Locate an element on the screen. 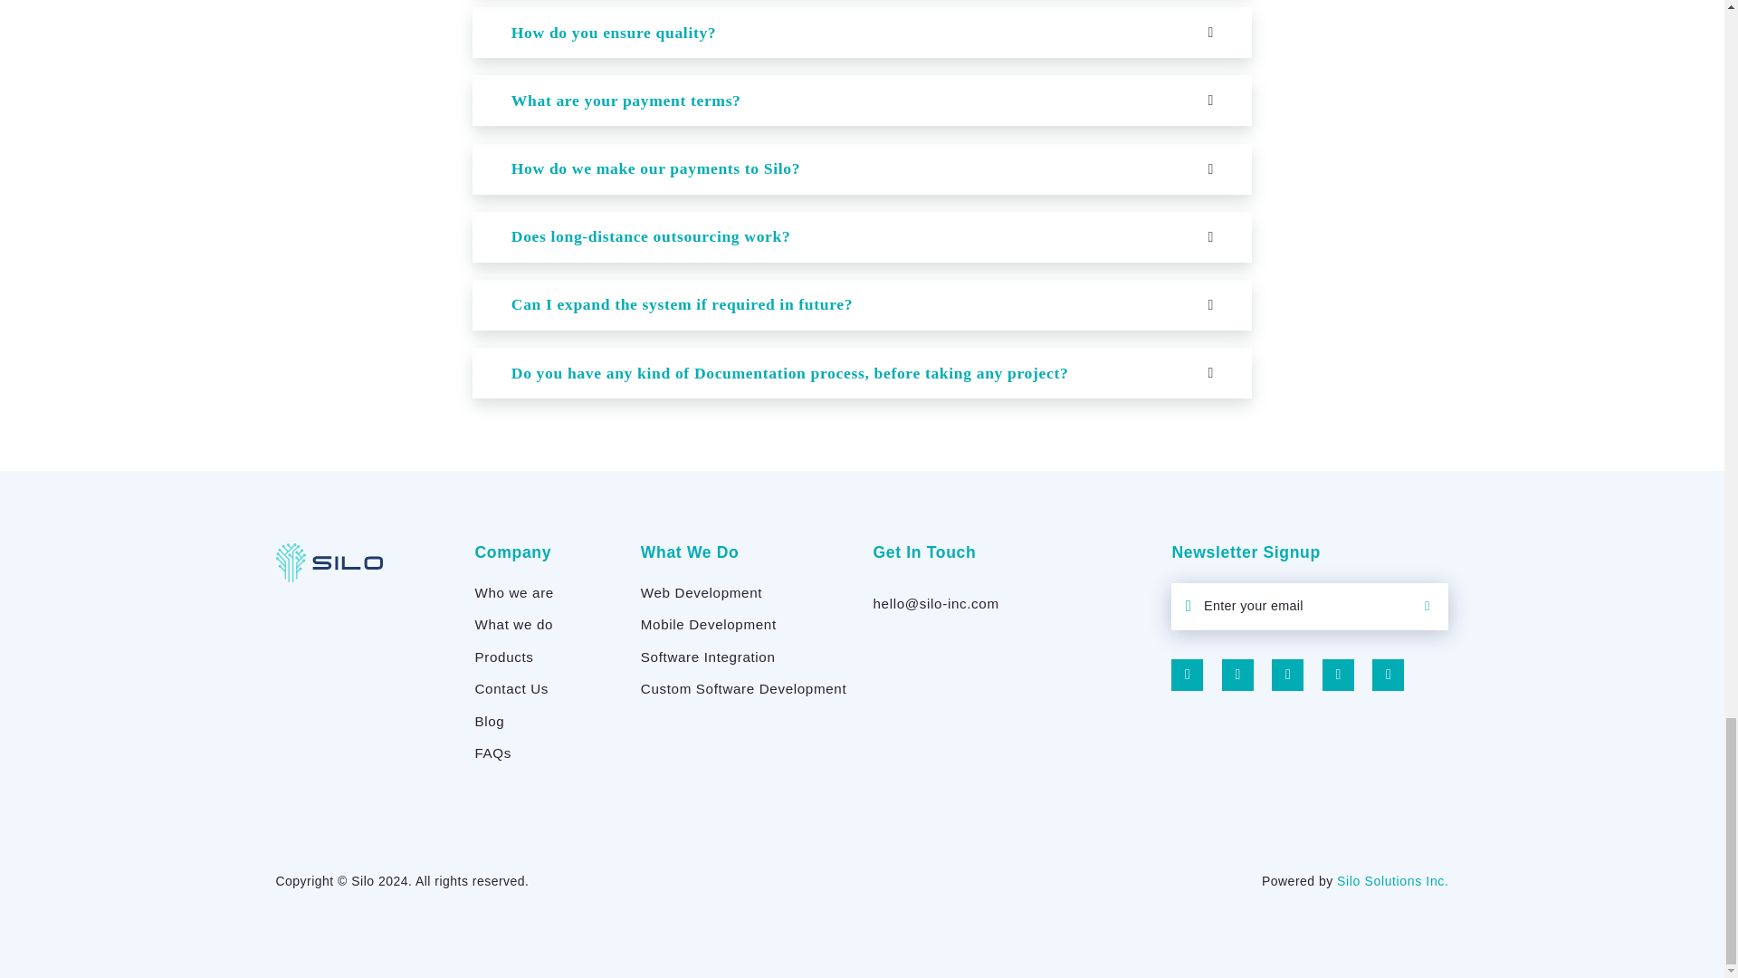 Image resolution: width=1738 pixels, height=978 pixels. Web Development is located at coordinates (702, 592).